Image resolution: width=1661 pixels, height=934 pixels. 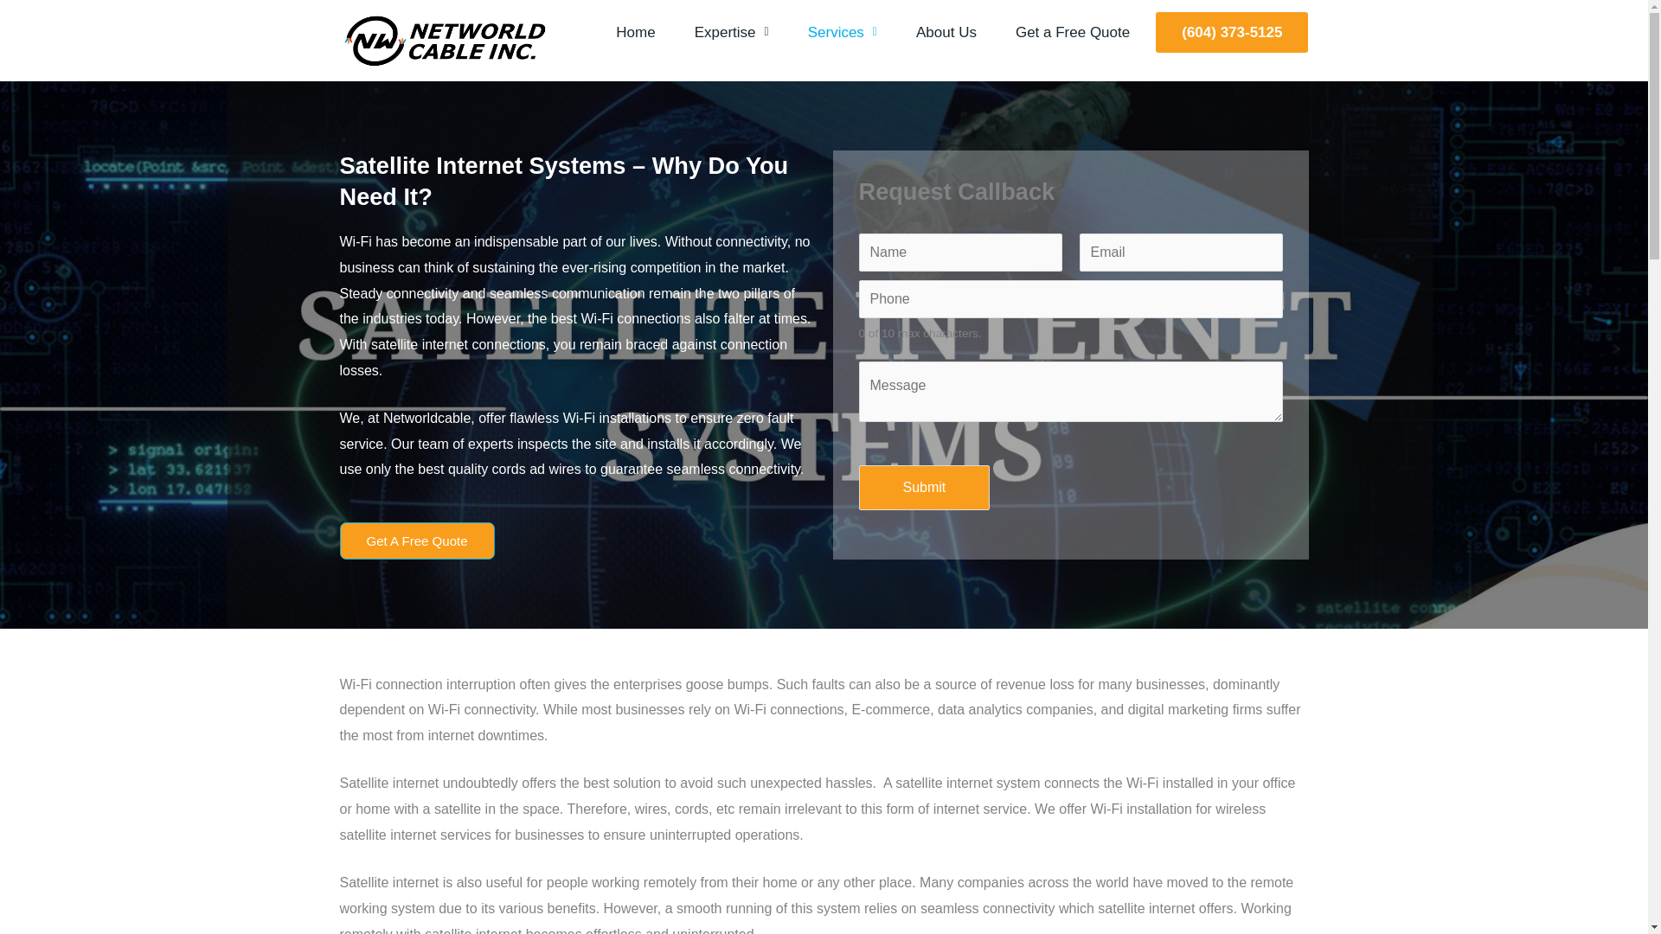 I want to click on About Us, so click(x=946, y=32).